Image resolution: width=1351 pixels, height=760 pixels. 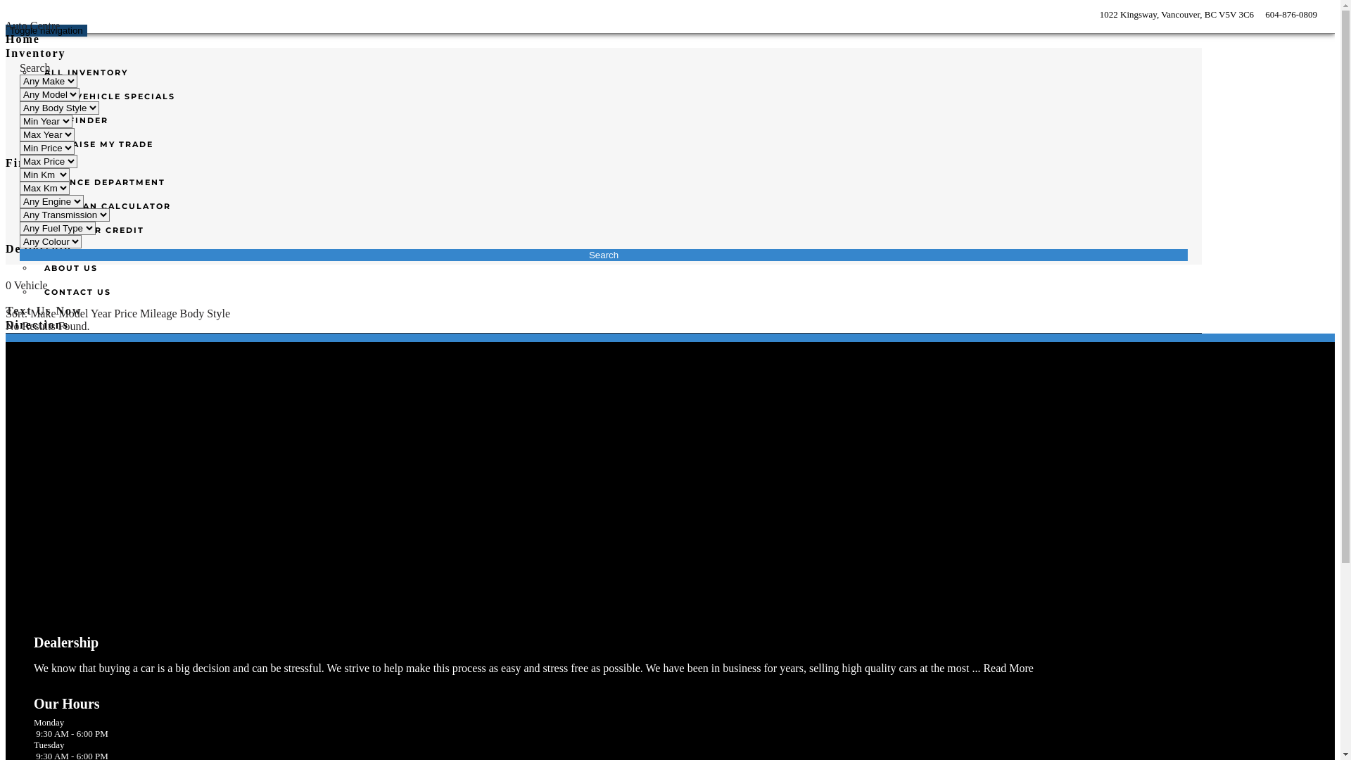 I want to click on Search, so click(x=604, y=255).